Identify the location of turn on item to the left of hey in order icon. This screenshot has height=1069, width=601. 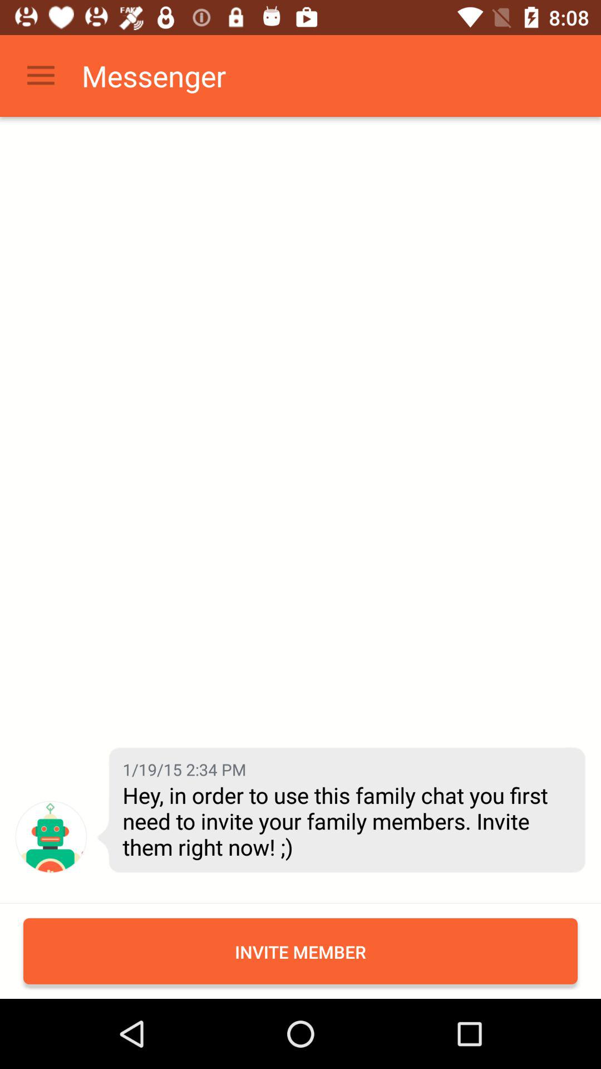
(51, 836).